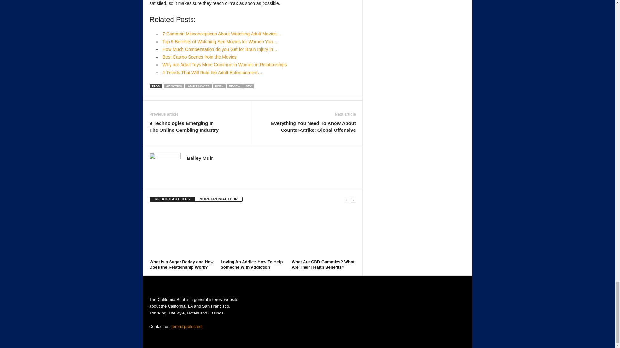 The width and height of the screenshot is (620, 348). I want to click on Loving An Addict: How To Help Someone With Addiction, so click(252, 264).